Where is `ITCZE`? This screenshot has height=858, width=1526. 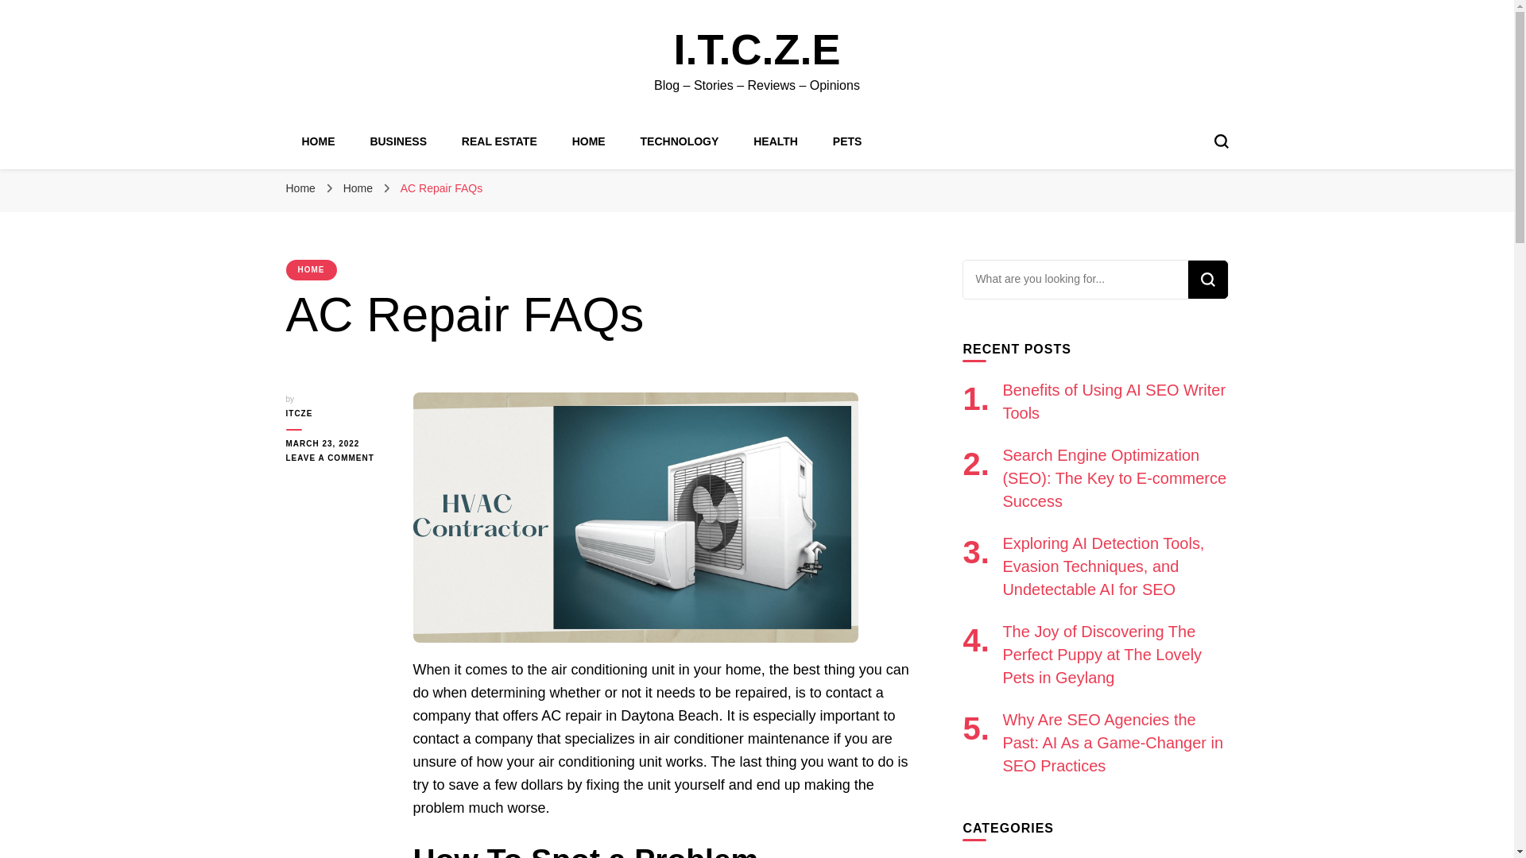 ITCZE is located at coordinates (337, 413).